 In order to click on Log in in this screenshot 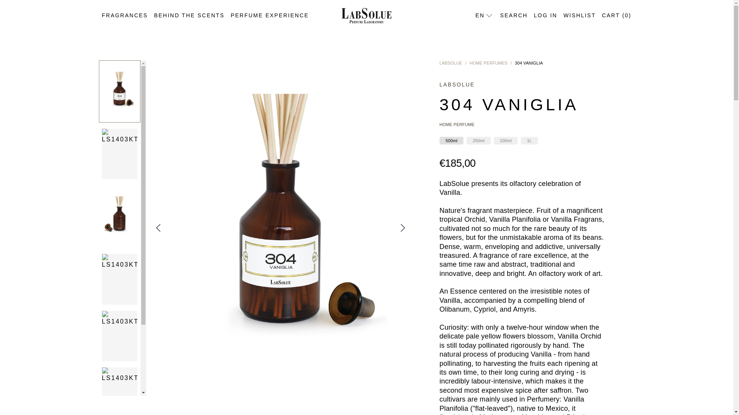, I will do `click(545, 15)`.